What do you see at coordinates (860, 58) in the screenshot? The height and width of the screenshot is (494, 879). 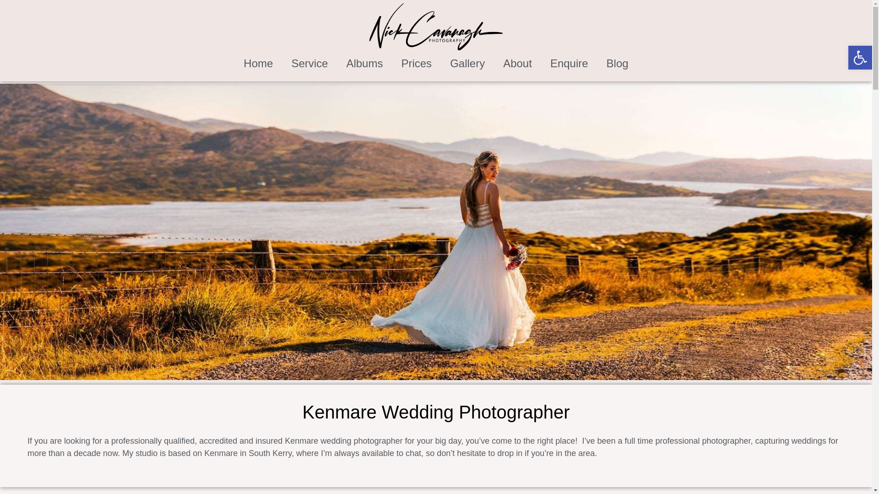 I see `Accessibility Tools` at bounding box center [860, 58].